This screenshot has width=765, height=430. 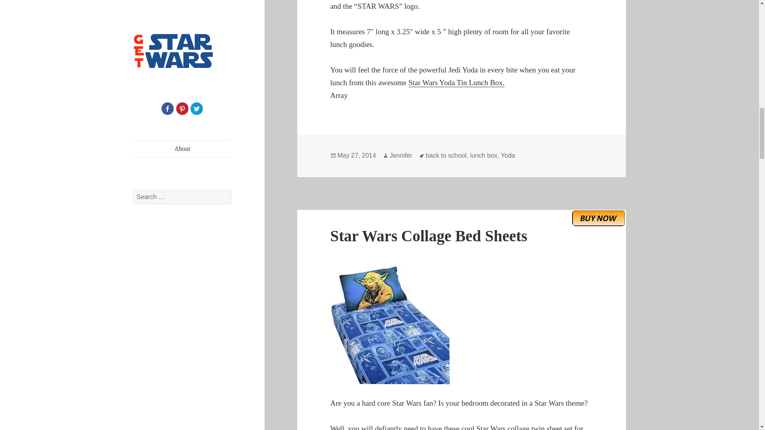 I want to click on lunch box, so click(x=484, y=155).